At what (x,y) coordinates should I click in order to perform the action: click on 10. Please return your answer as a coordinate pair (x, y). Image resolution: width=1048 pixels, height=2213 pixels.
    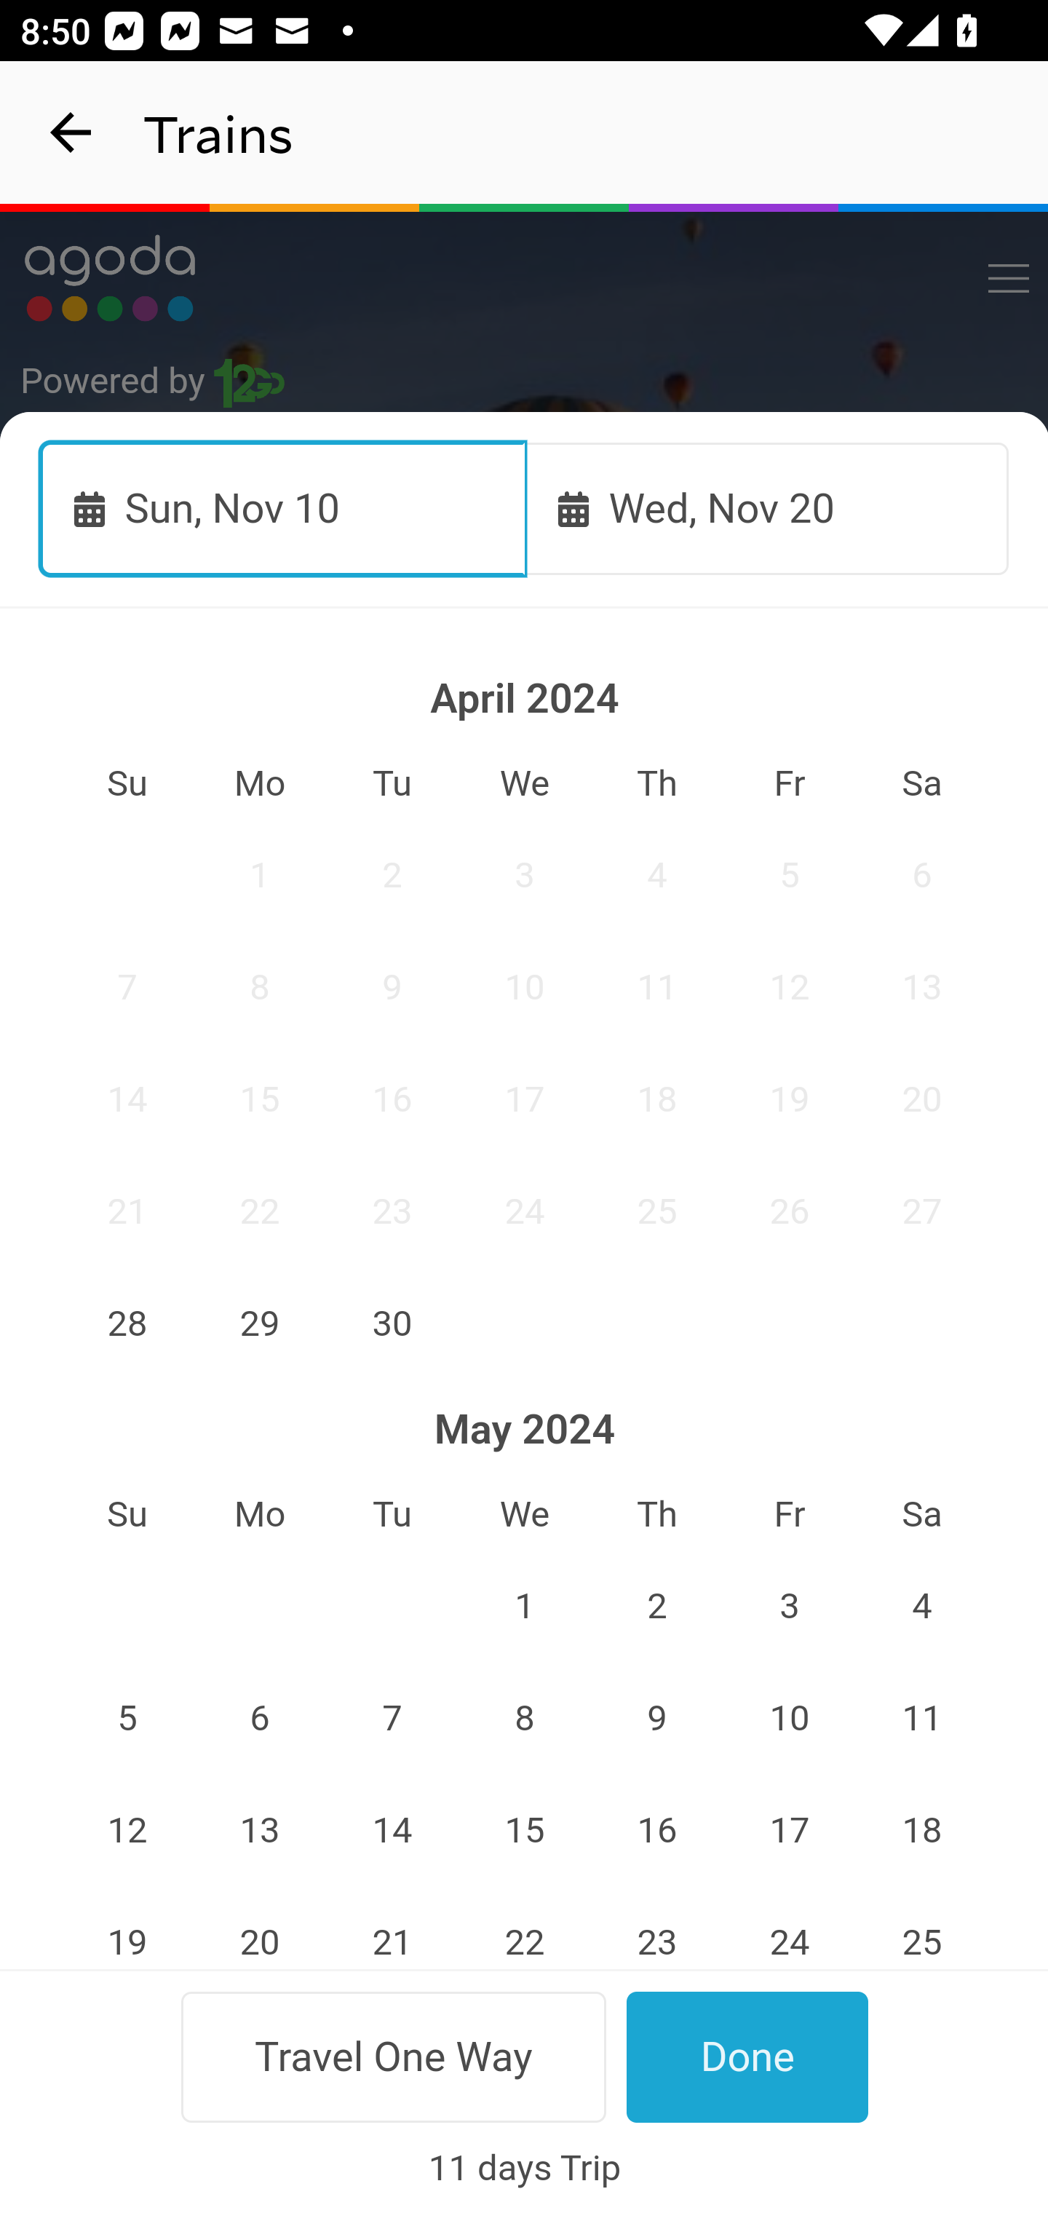
    Looking at the image, I should click on (789, 1719).